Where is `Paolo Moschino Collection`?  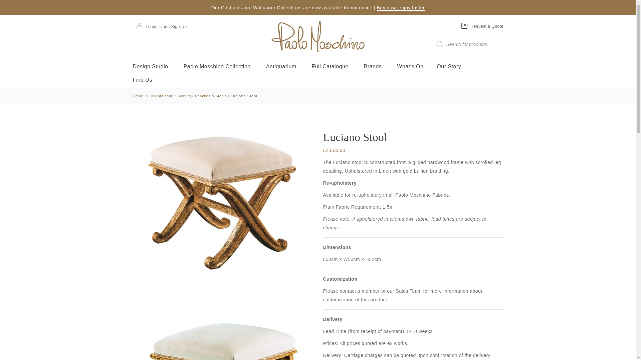
Paolo Moschino Collection is located at coordinates (218, 67).